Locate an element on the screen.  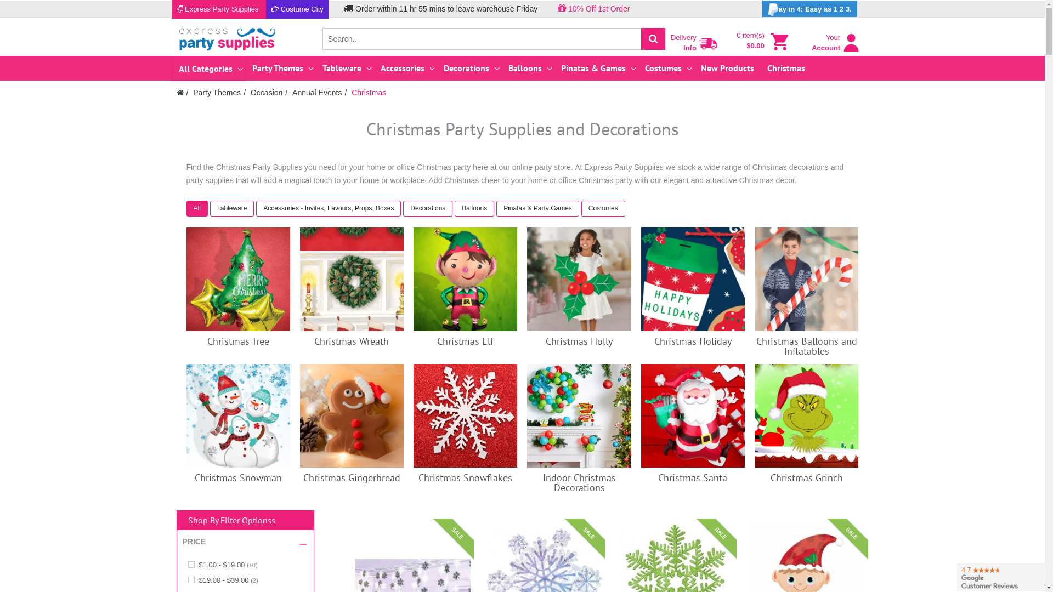
Costumes is located at coordinates (603, 208).